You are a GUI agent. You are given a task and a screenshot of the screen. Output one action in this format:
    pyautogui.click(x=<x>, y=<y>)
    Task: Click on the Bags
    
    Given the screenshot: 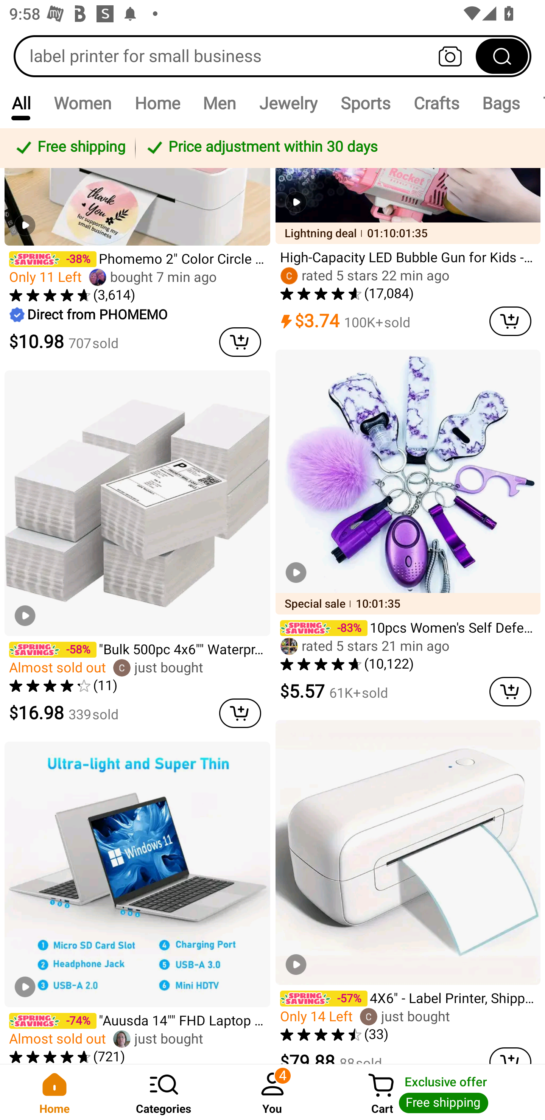 What is the action you would take?
    pyautogui.click(x=501, y=103)
    